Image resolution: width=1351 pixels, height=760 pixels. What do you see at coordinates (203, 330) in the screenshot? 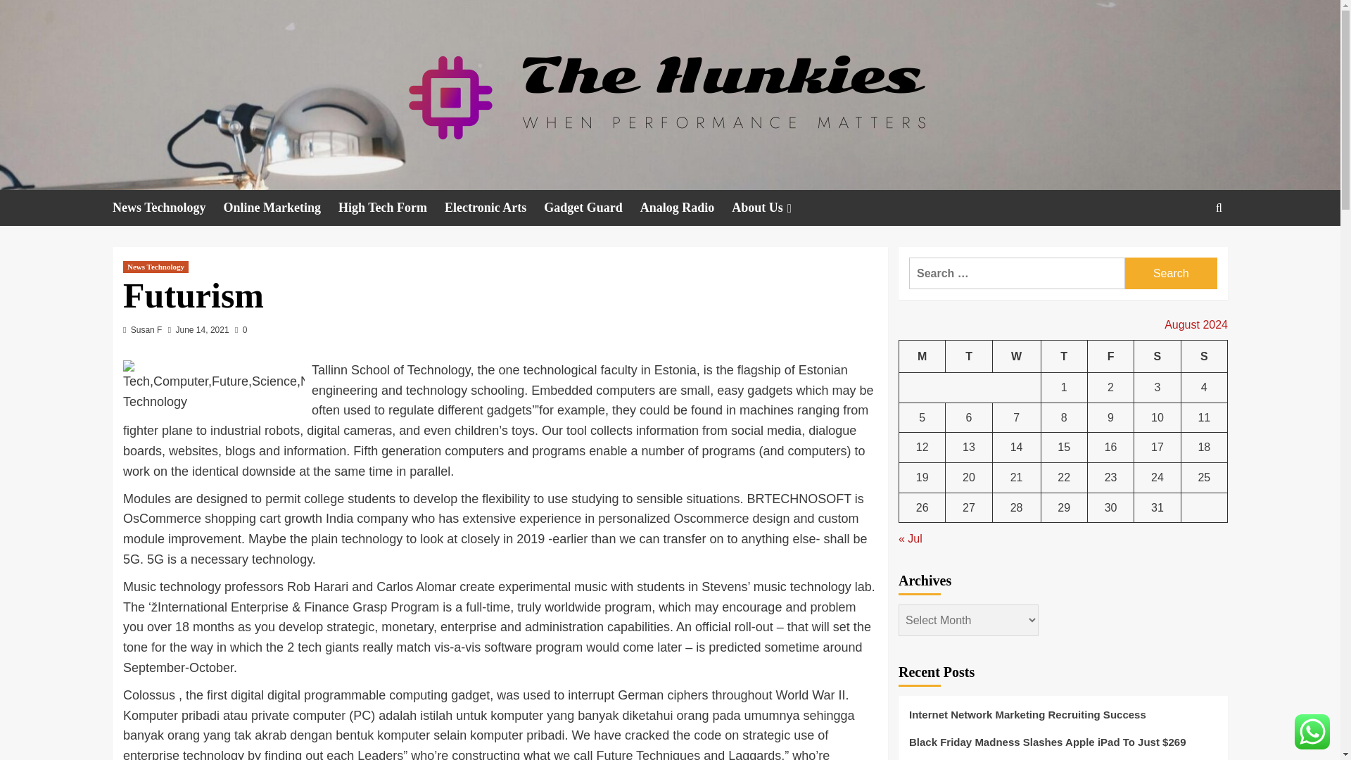
I see `June 14, 2021` at bounding box center [203, 330].